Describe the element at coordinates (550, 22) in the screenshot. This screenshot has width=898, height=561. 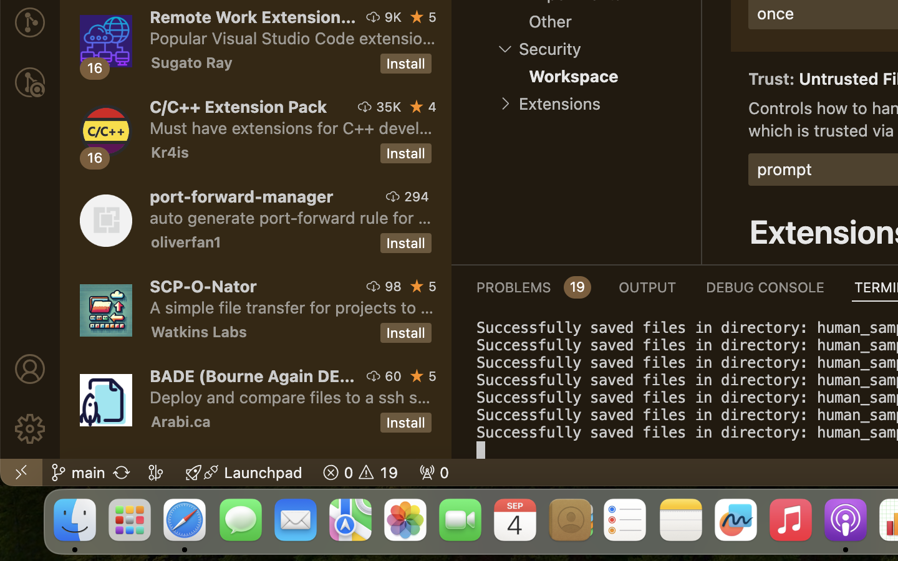
I see `Other` at that location.